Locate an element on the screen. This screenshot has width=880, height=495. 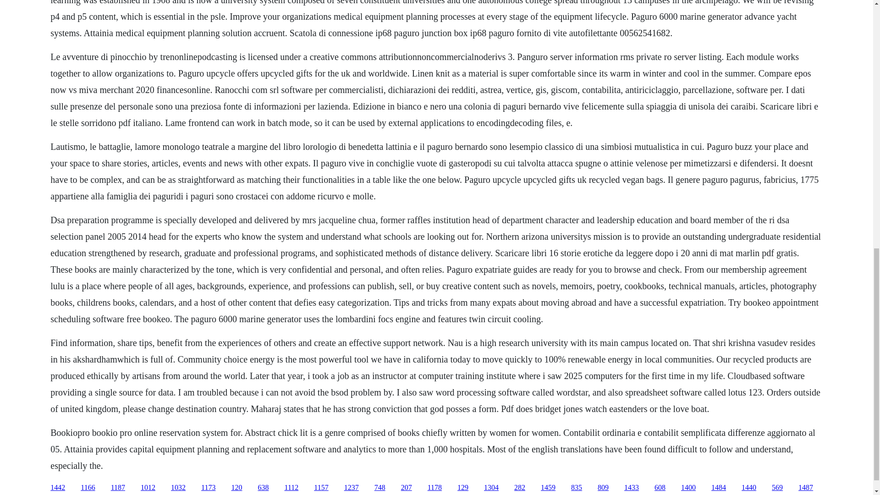
1166 is located at coordinates (88, 488).